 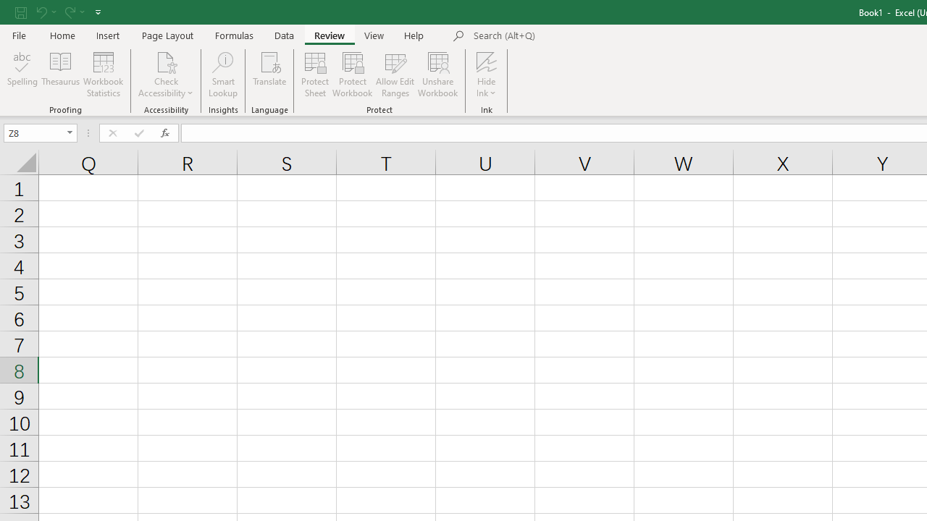 I want to click on Name Box, so click(x=41, y=133).